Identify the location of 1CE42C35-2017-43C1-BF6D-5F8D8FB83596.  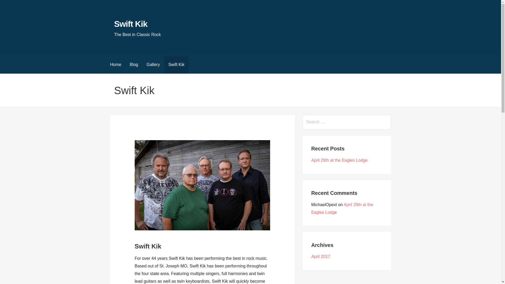
(203, 185).